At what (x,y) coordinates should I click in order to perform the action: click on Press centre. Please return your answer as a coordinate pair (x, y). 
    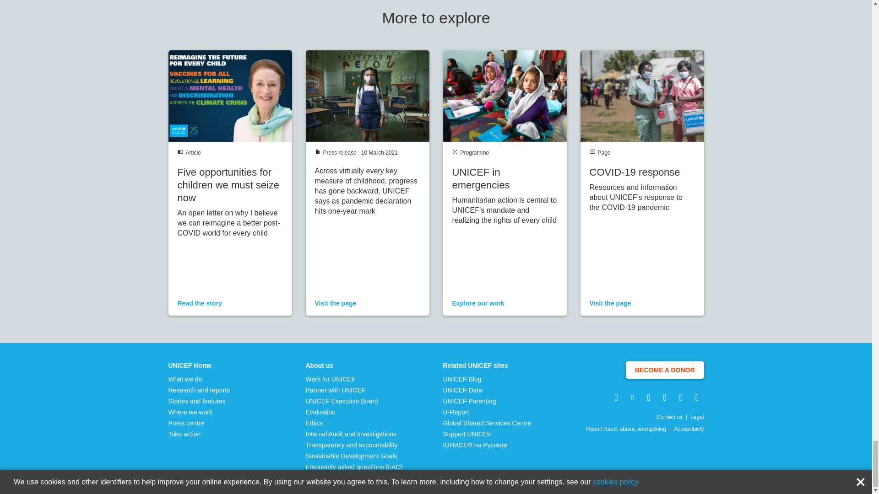
    Looking at the image, I should click on (200, 423).